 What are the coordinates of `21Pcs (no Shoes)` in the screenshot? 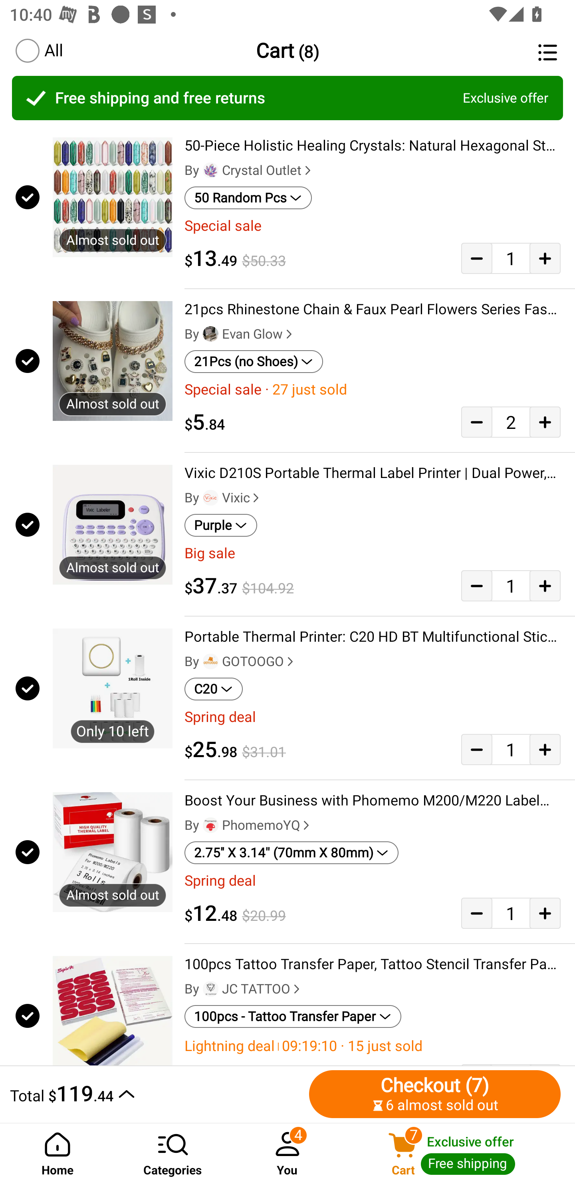 It's located at (254, 362).